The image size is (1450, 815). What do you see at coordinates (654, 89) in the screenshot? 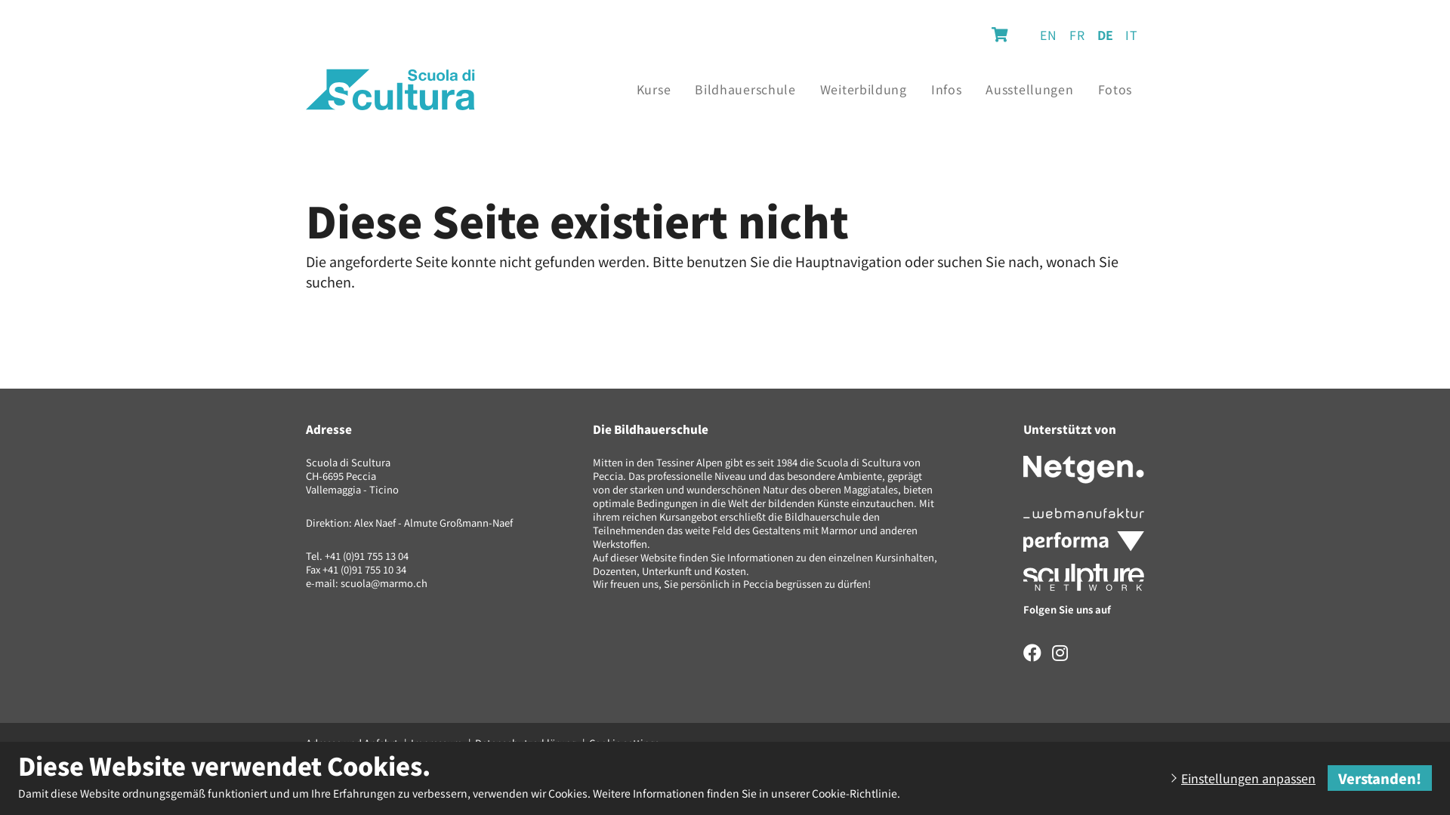
I see `Kurse` at bounding box center [654, 89].